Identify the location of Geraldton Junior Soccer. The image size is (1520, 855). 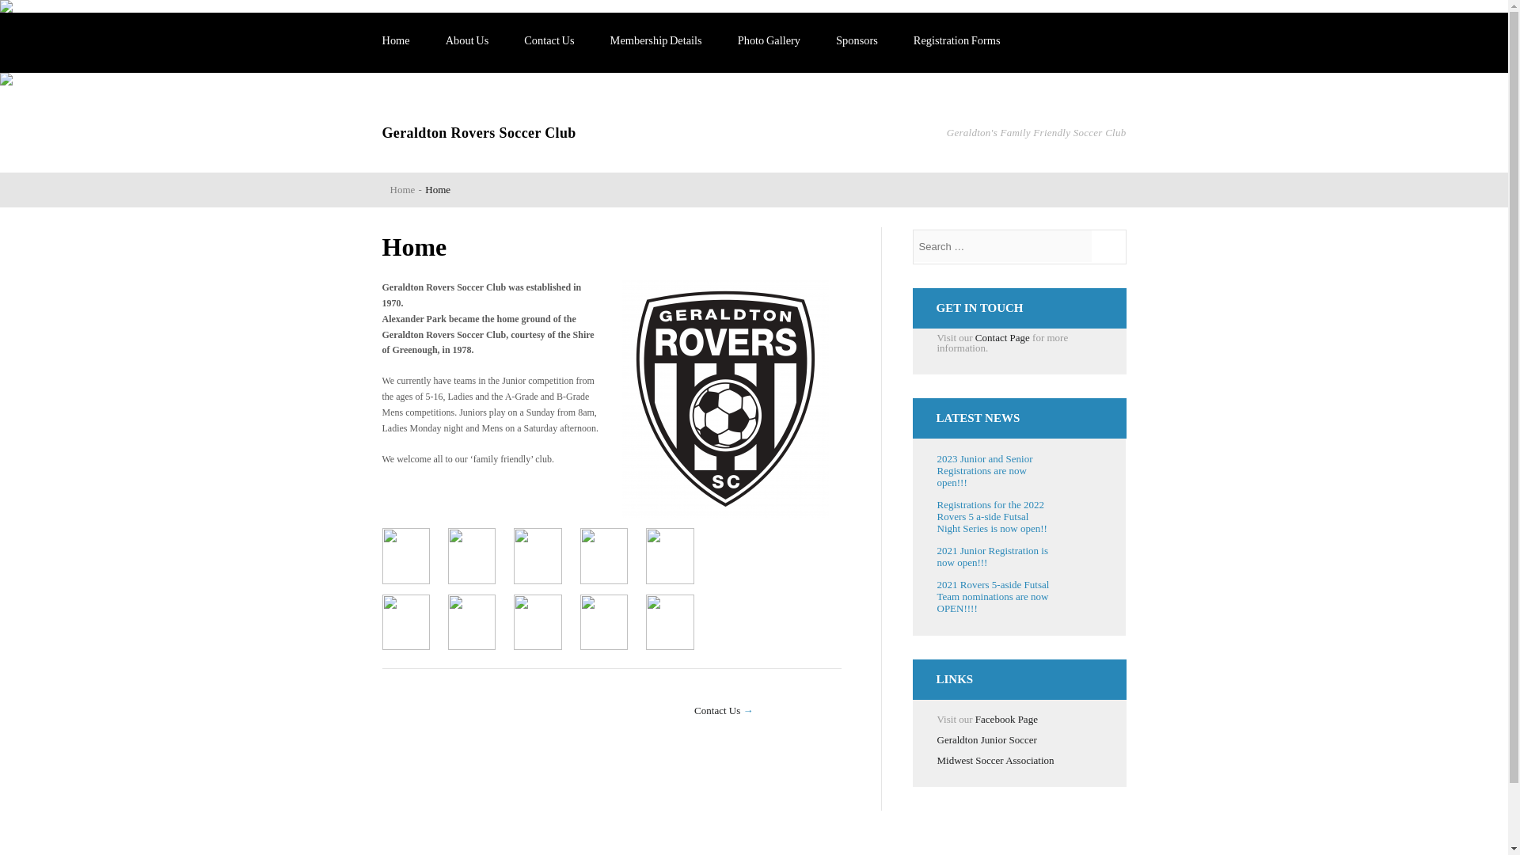
(986, 739).